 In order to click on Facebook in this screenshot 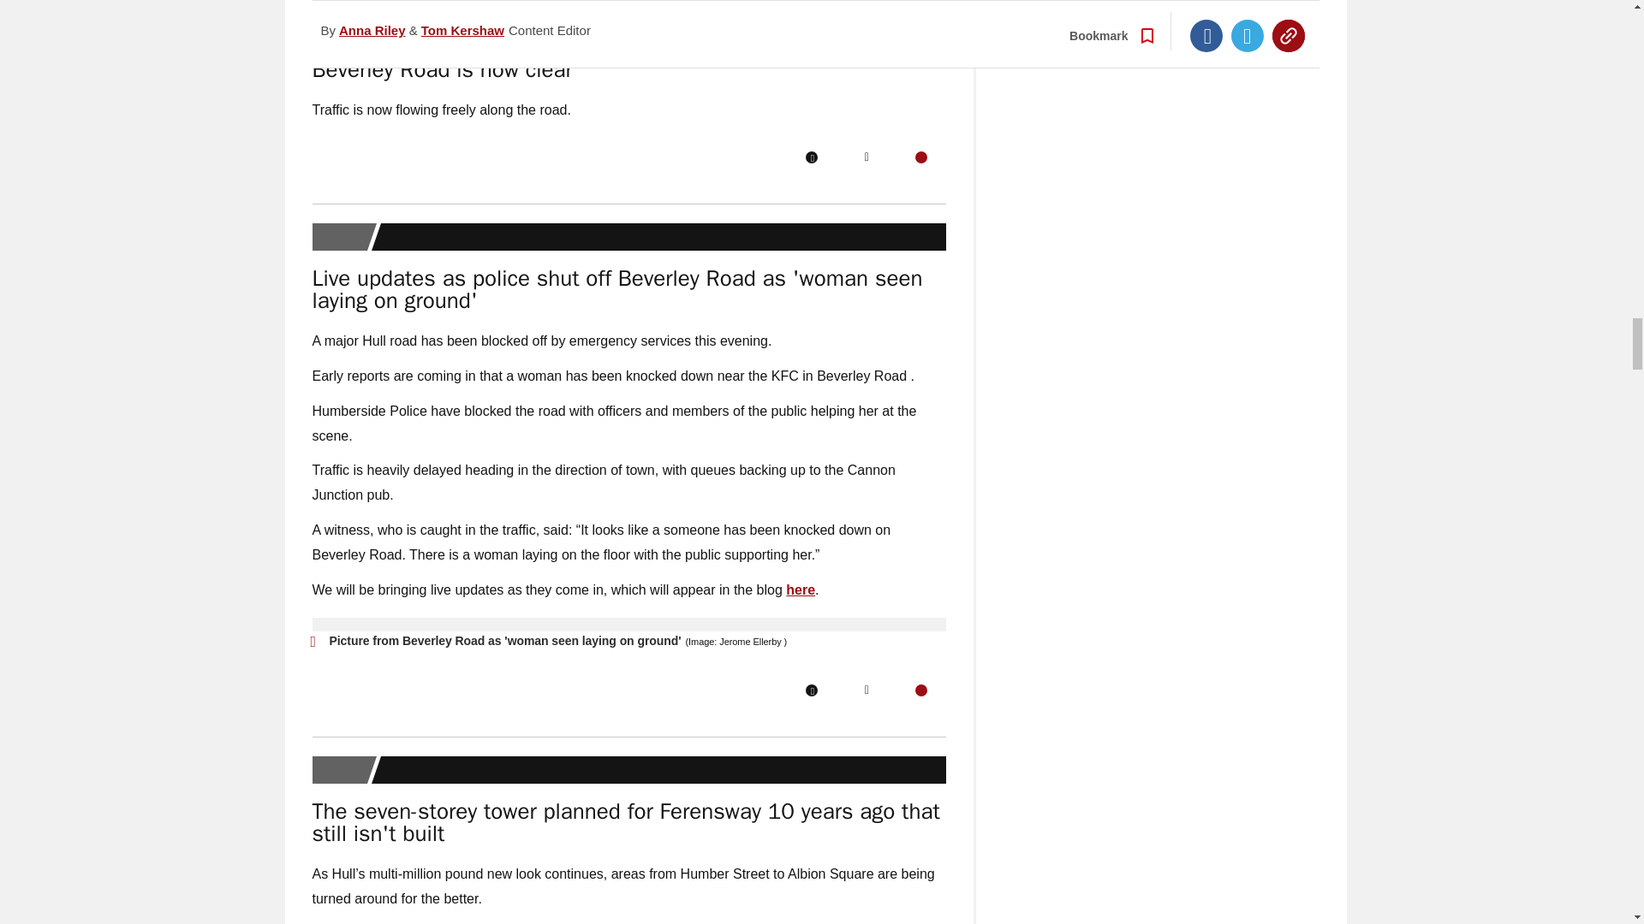, I will do `click(811, 690)`.